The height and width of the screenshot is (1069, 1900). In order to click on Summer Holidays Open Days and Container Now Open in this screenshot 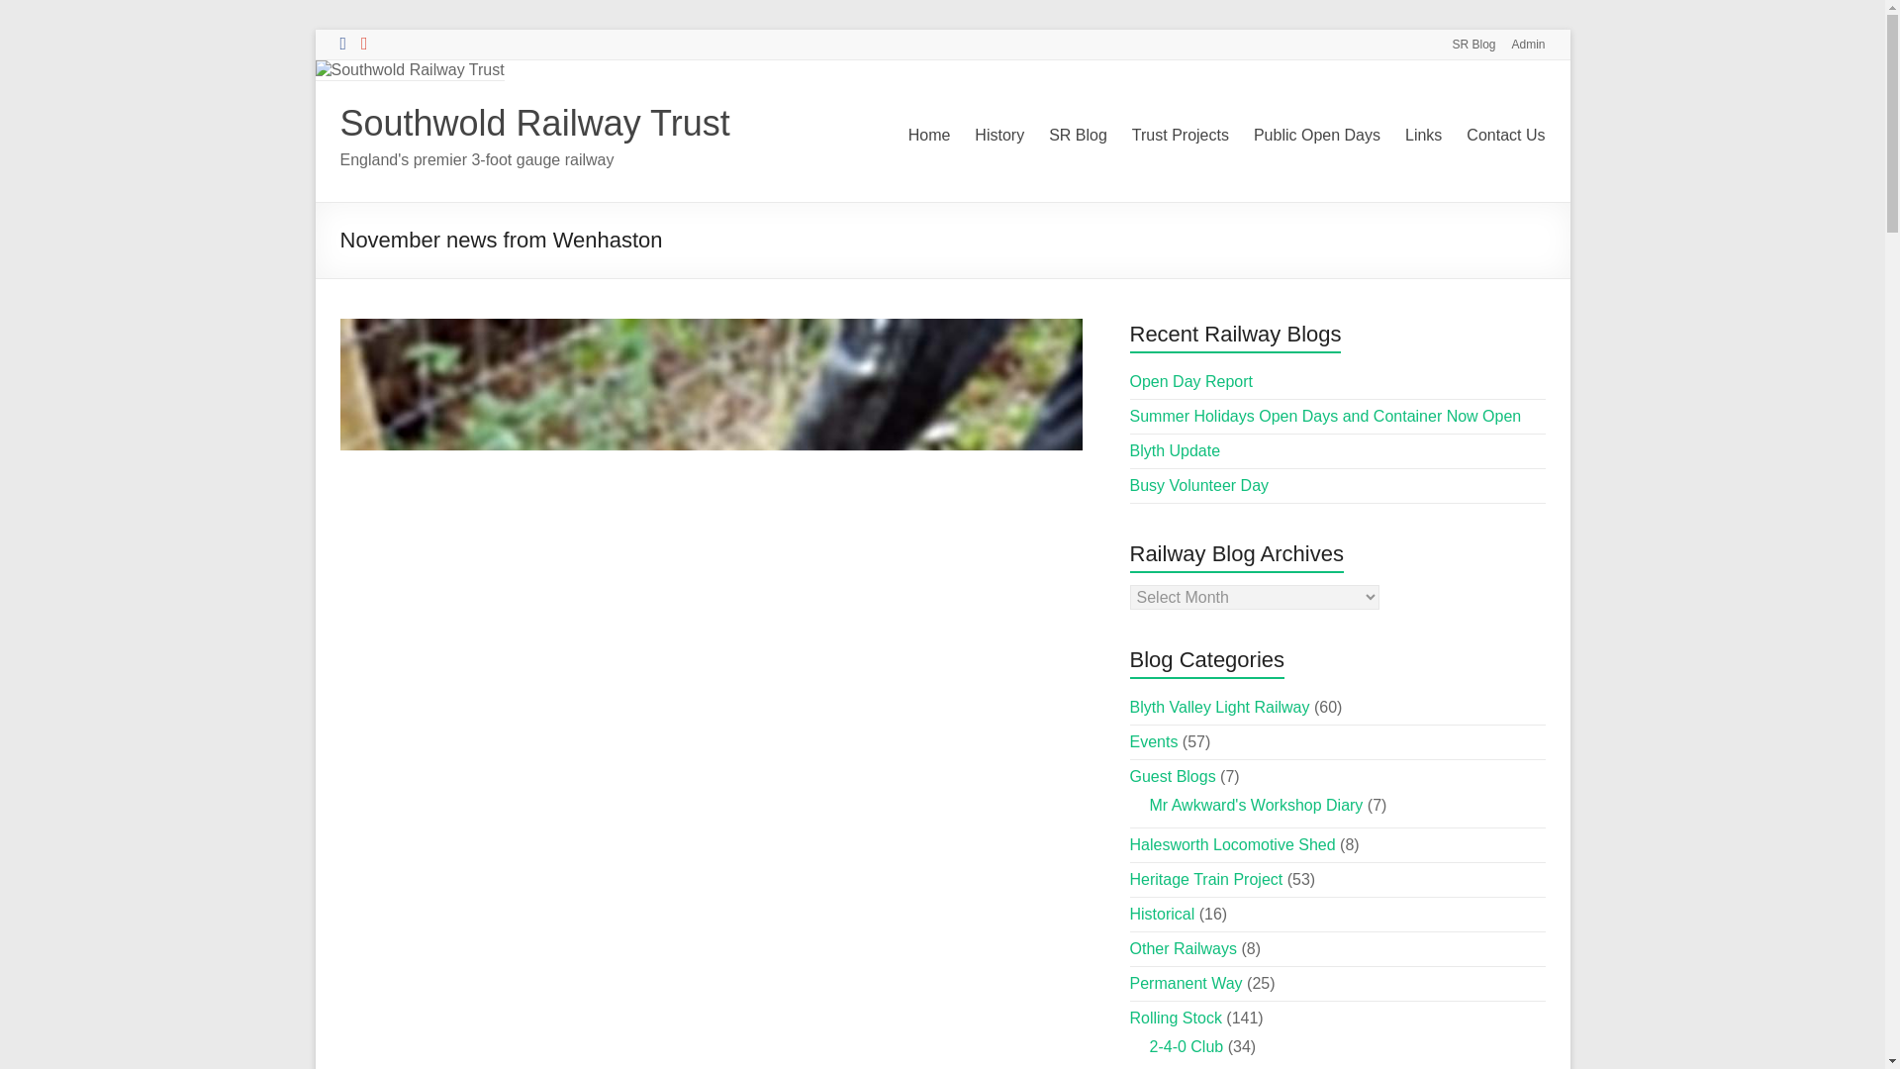, I will do `click(1326, 416)`.